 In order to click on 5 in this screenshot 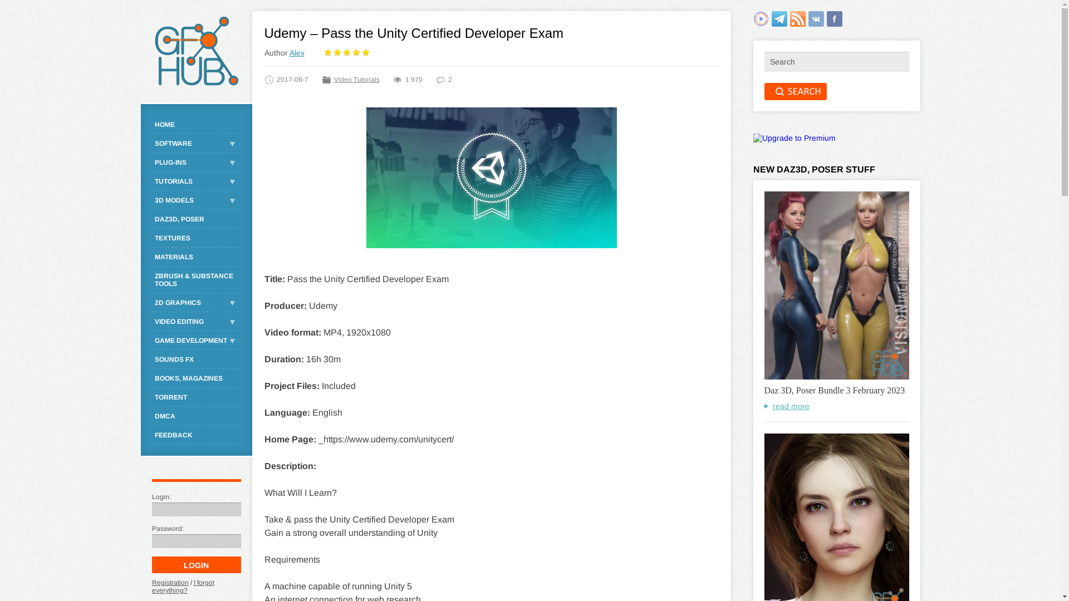, I will do `click(365, 53)`.